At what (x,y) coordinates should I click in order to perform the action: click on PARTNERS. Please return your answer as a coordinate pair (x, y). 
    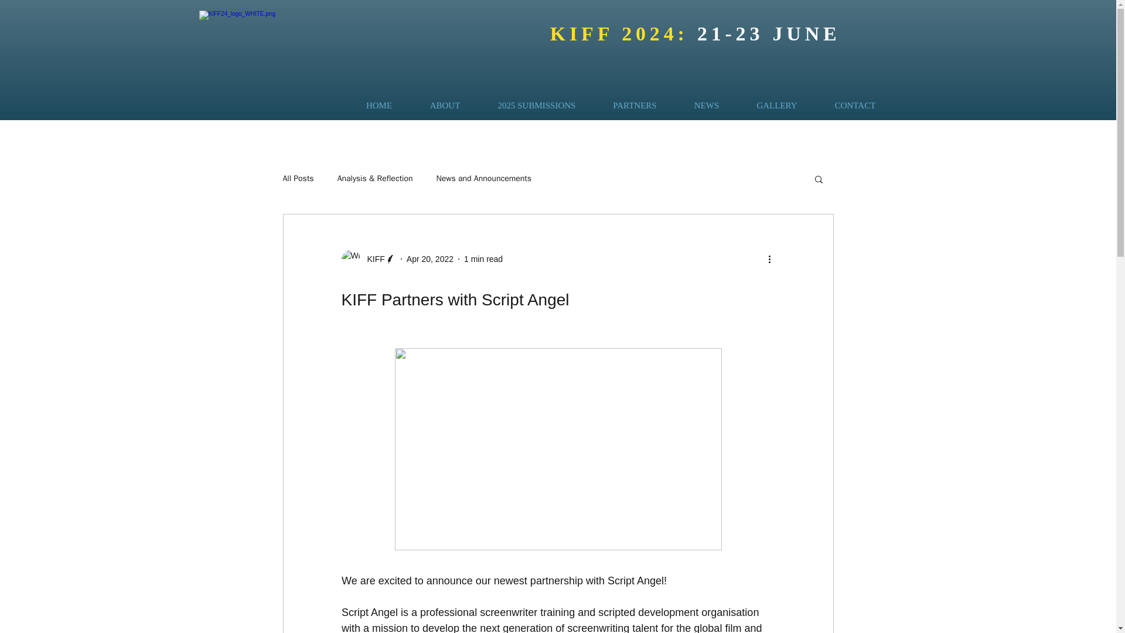
    Looking at the image, I should click on (634, 105).